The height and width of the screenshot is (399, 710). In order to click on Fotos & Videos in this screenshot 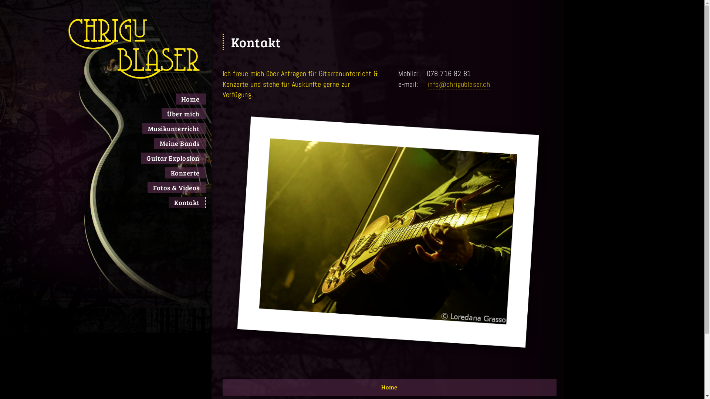, I will do `click(177, 188)`.